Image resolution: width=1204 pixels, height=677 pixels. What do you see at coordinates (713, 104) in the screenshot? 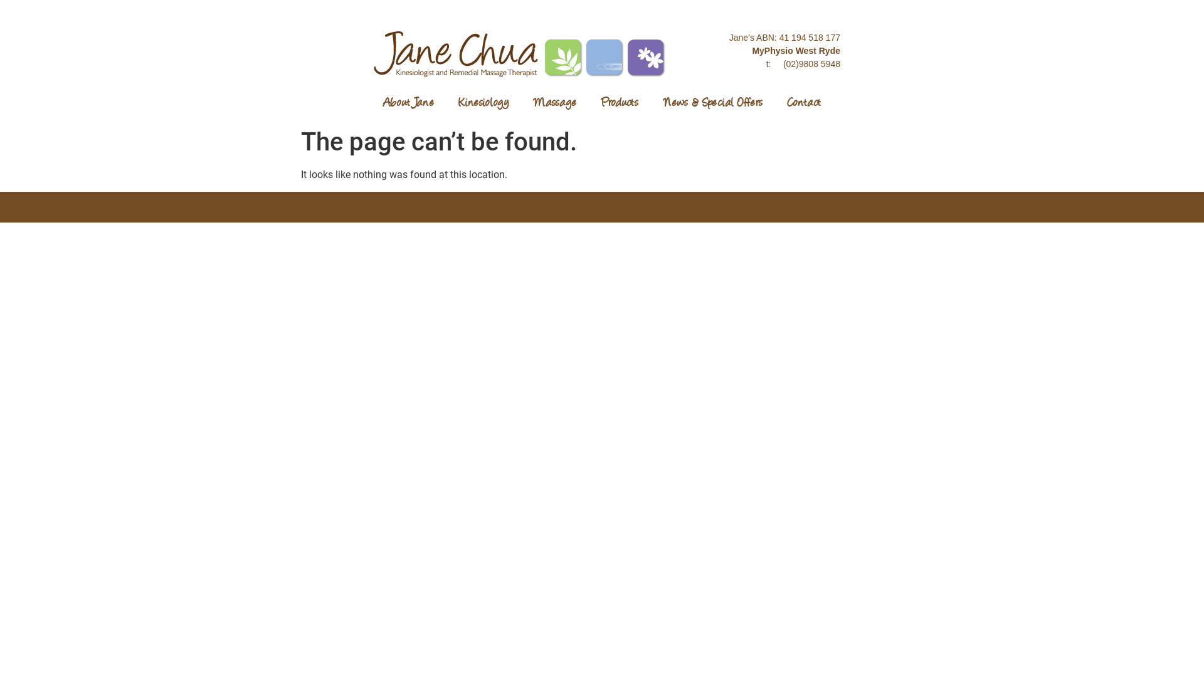
I see `News & Special Offers` at bounding box center [713, 104].